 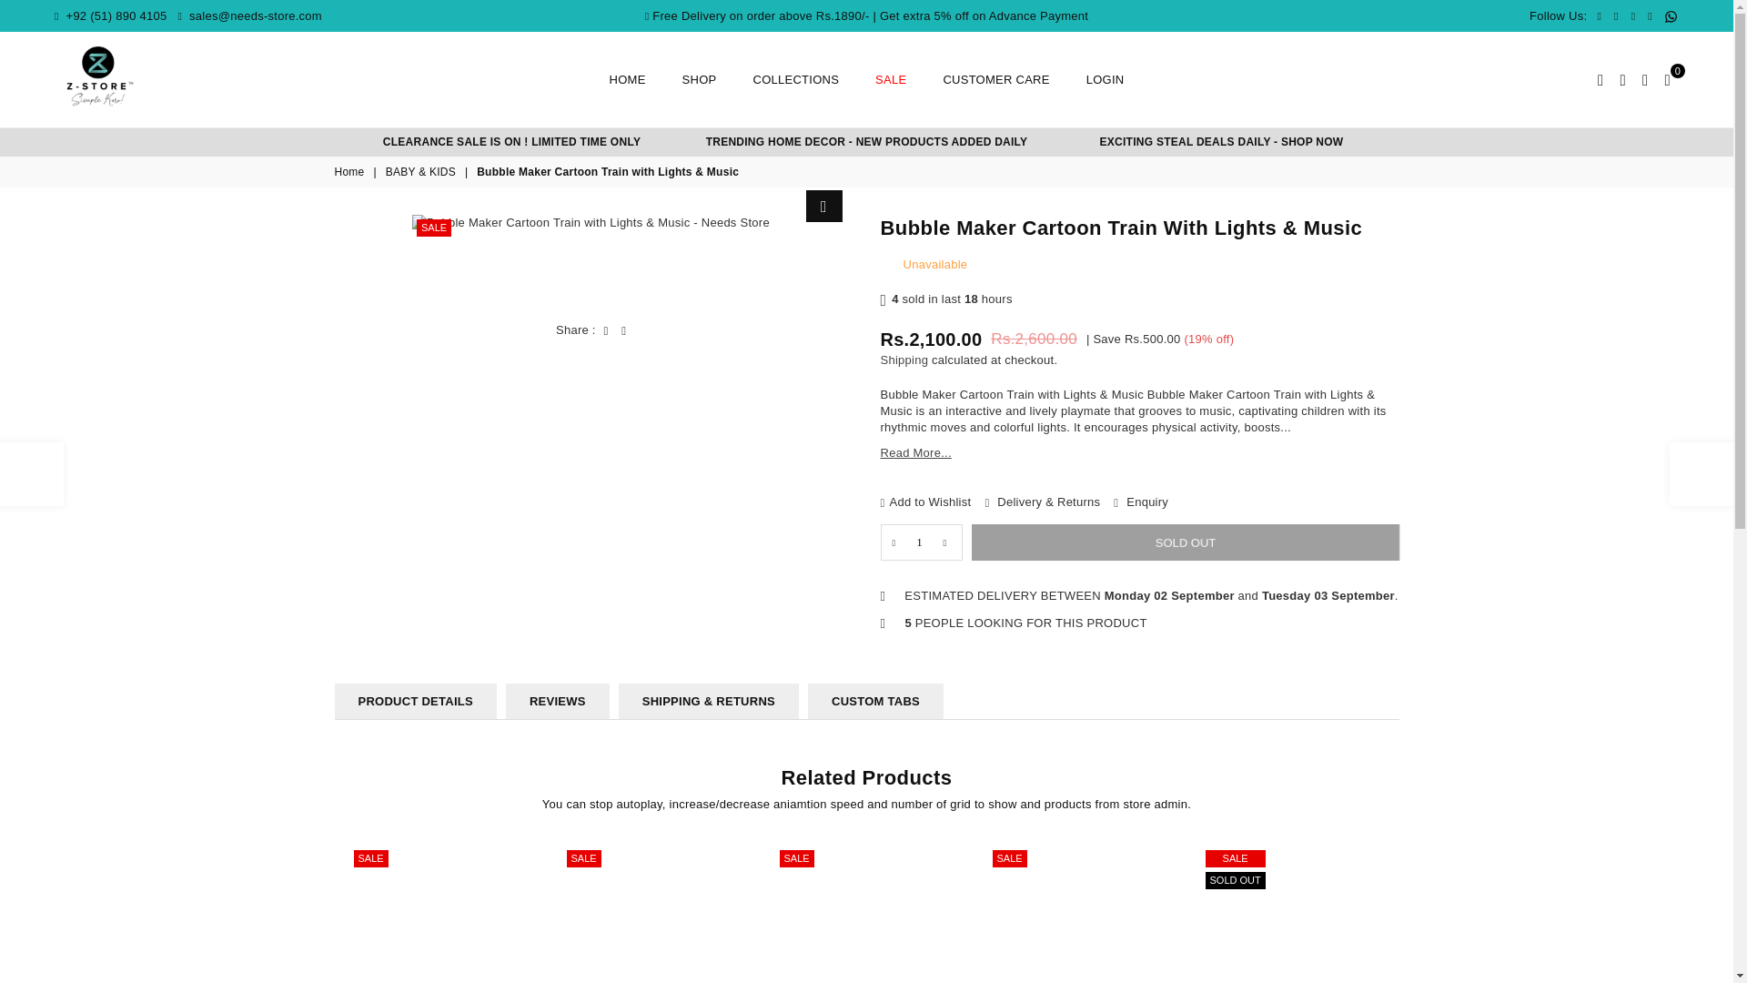 I want to click on Twitter, so click(x=1616, y=16).